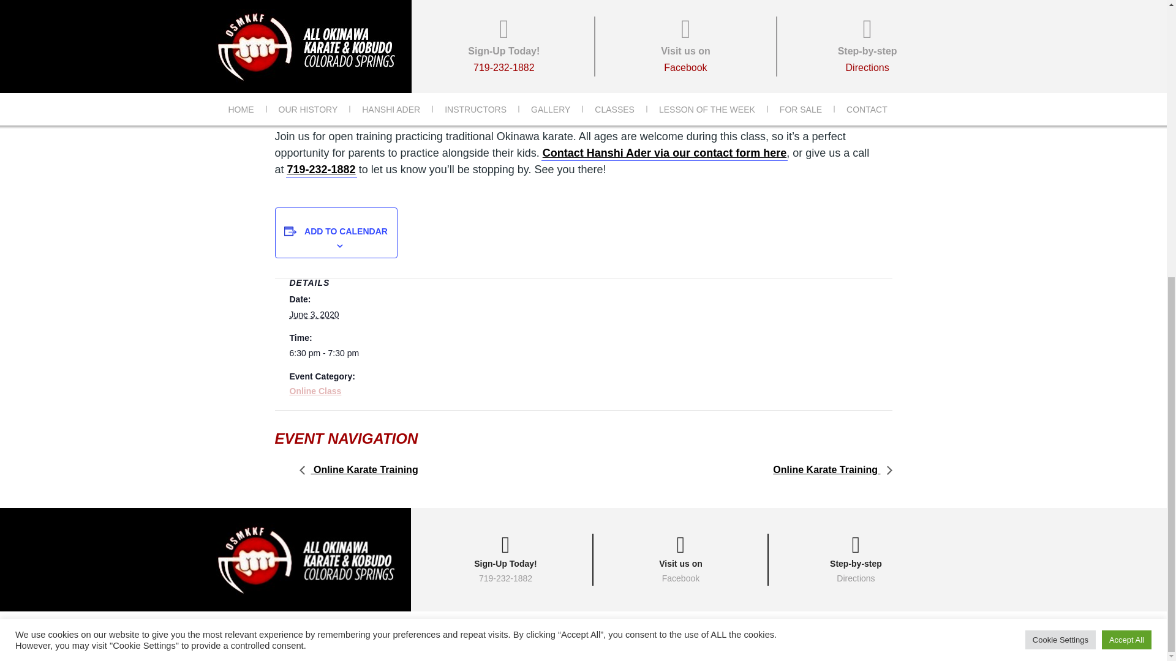  I want to click on 719-232-1882, so click(346, 231).